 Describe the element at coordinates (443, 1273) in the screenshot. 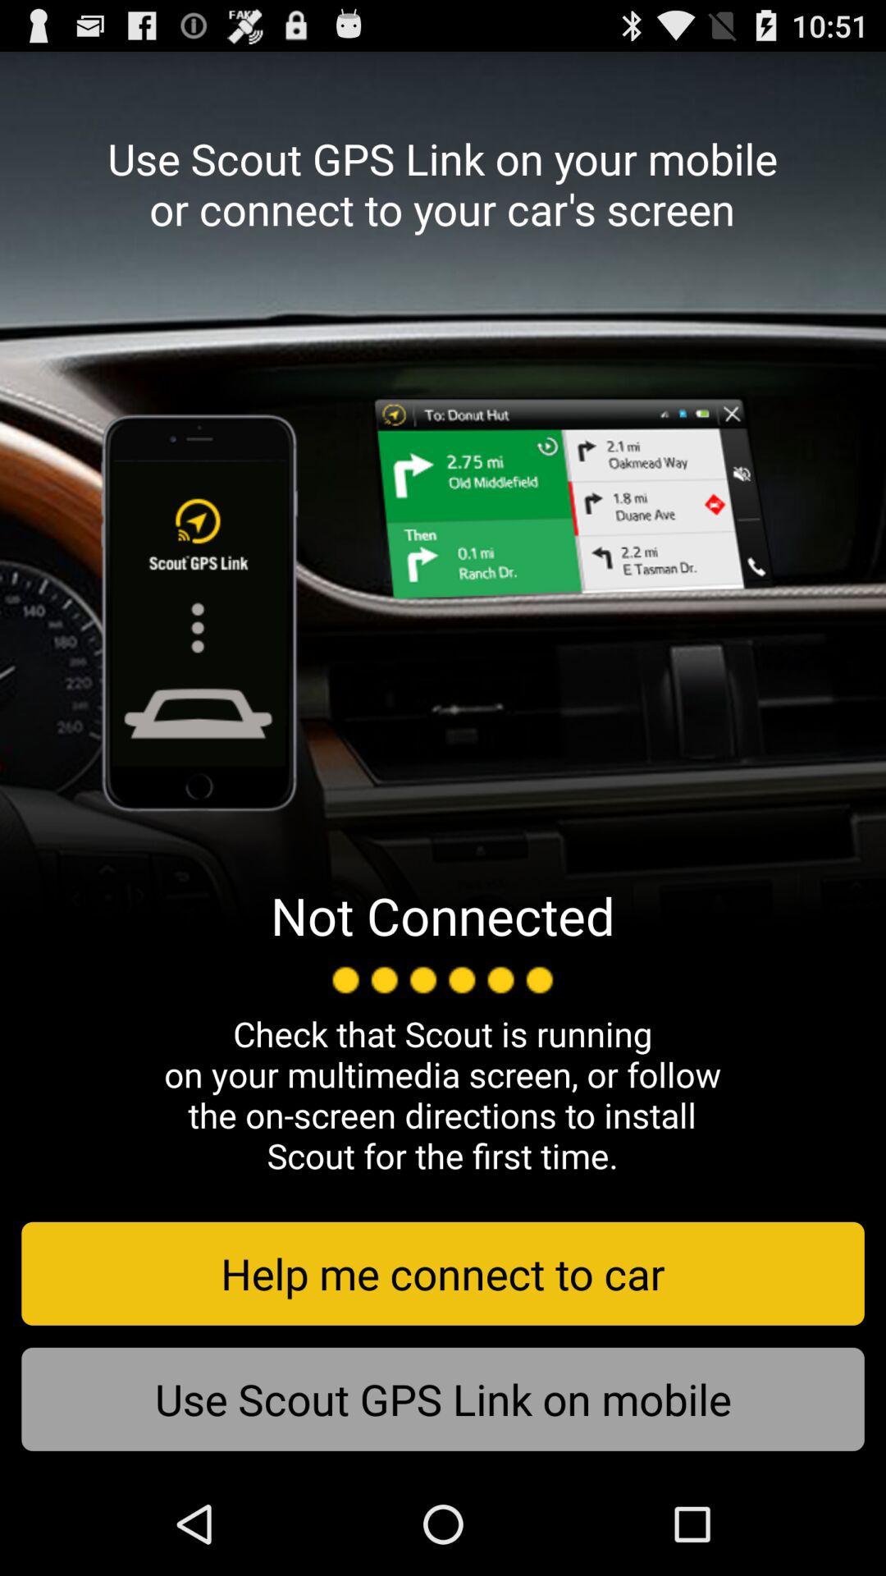

I see `launch the icon below the check that scout` at that location.